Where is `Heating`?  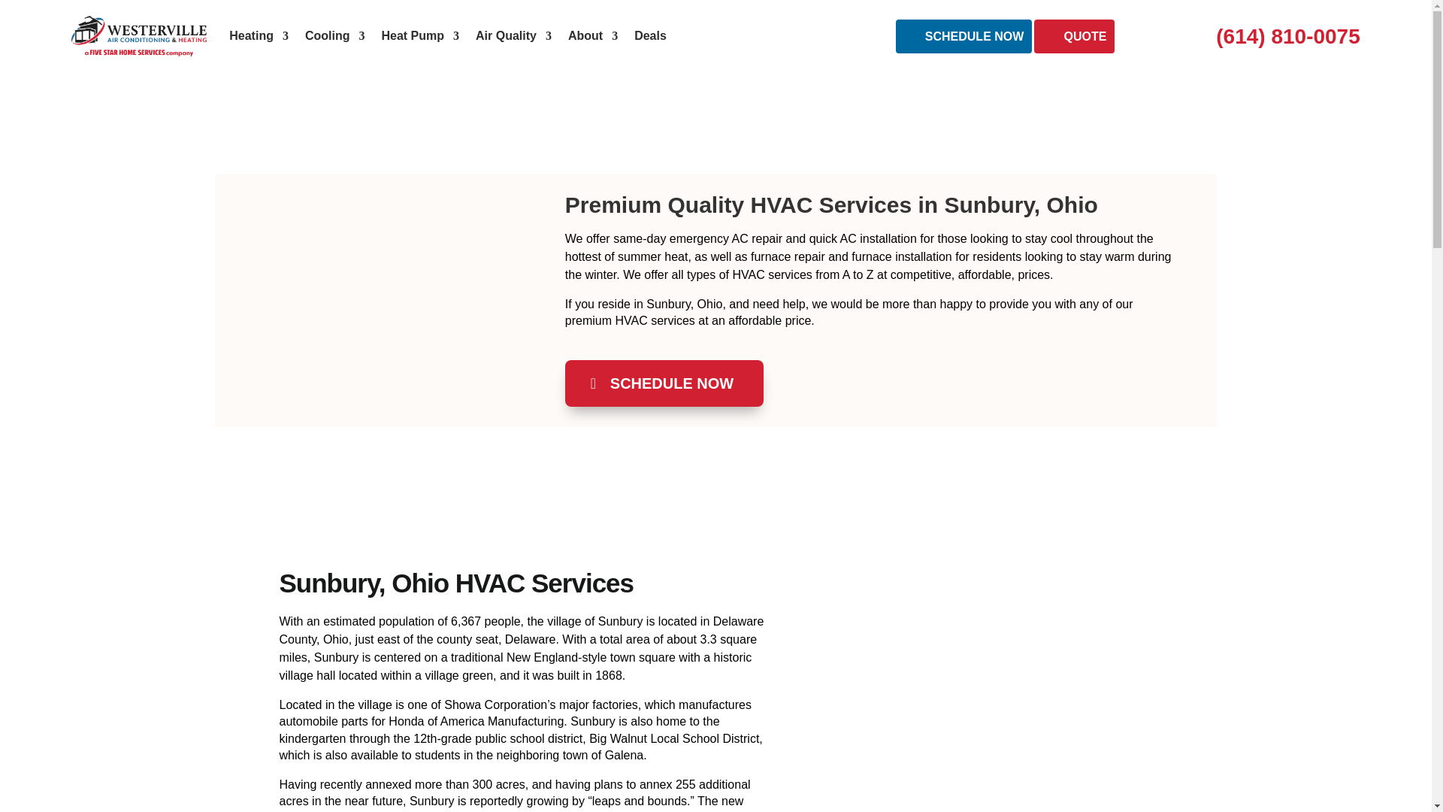 Heating is located at coordinates (259, 36).